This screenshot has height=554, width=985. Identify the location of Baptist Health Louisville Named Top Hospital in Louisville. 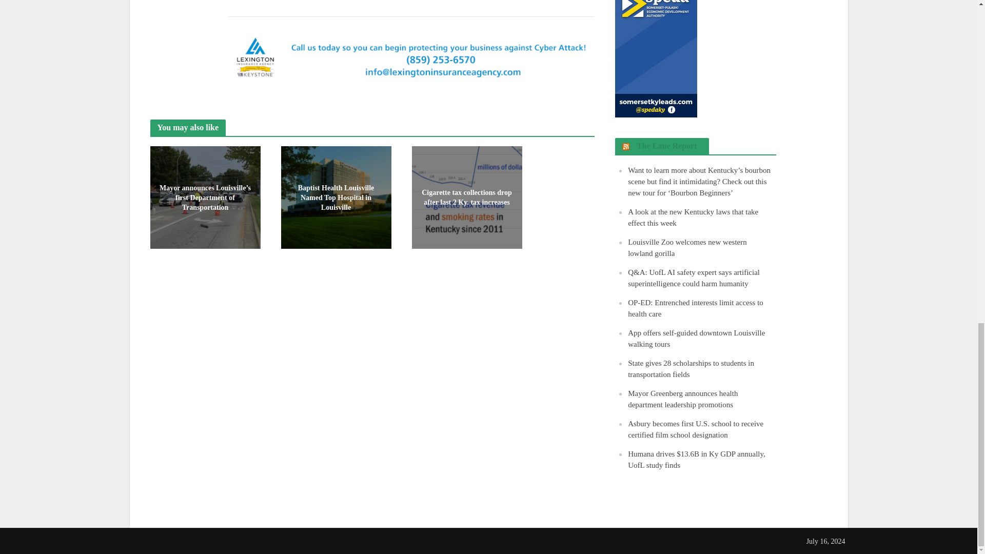
(336, 196).